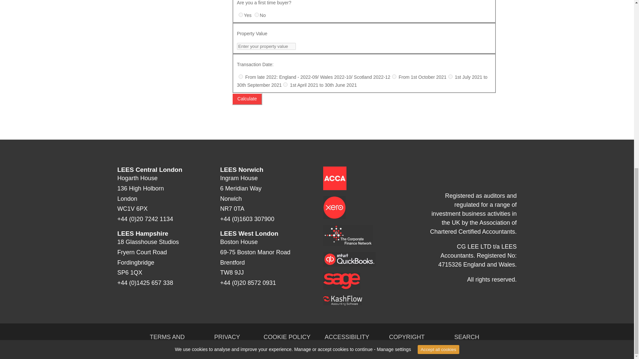  What do you see at coordinates (347, 235) in the screenshot?
I see `asset 12` at bounding box center [347, 235].